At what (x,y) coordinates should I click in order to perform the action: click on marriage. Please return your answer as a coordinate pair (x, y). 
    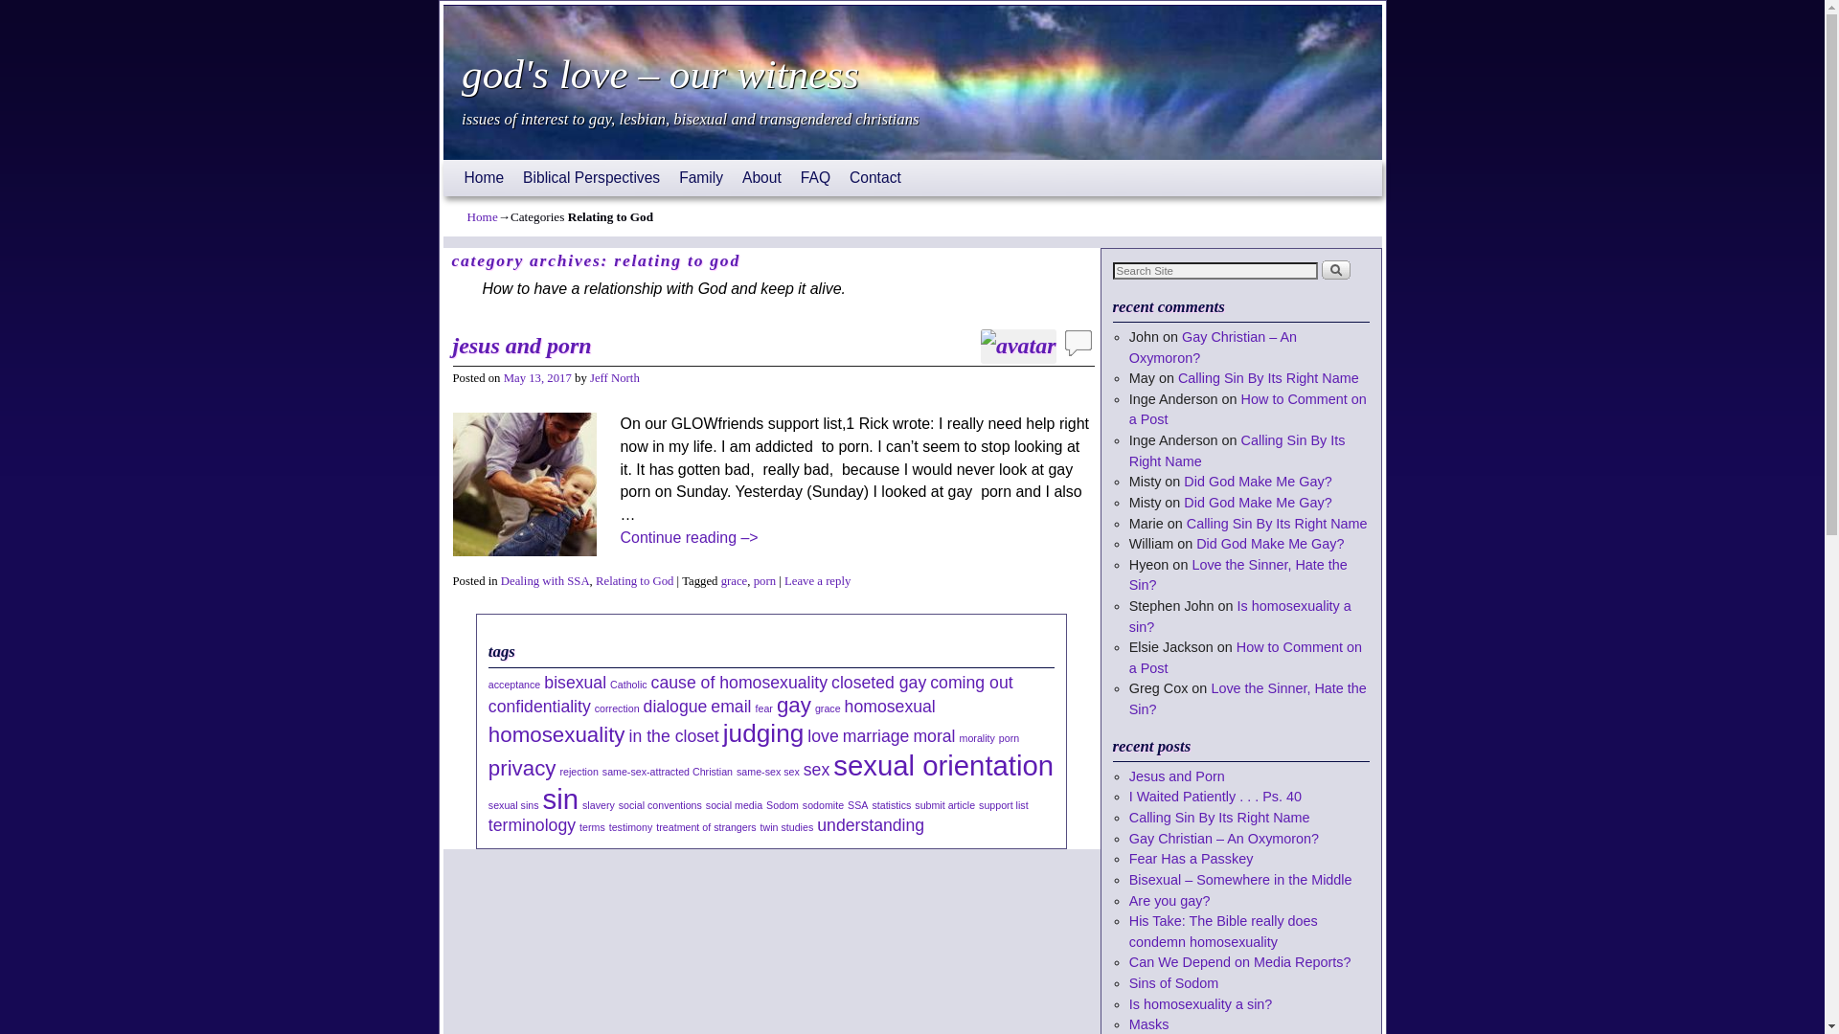
    Looking at the image, I should click on (876, 735).